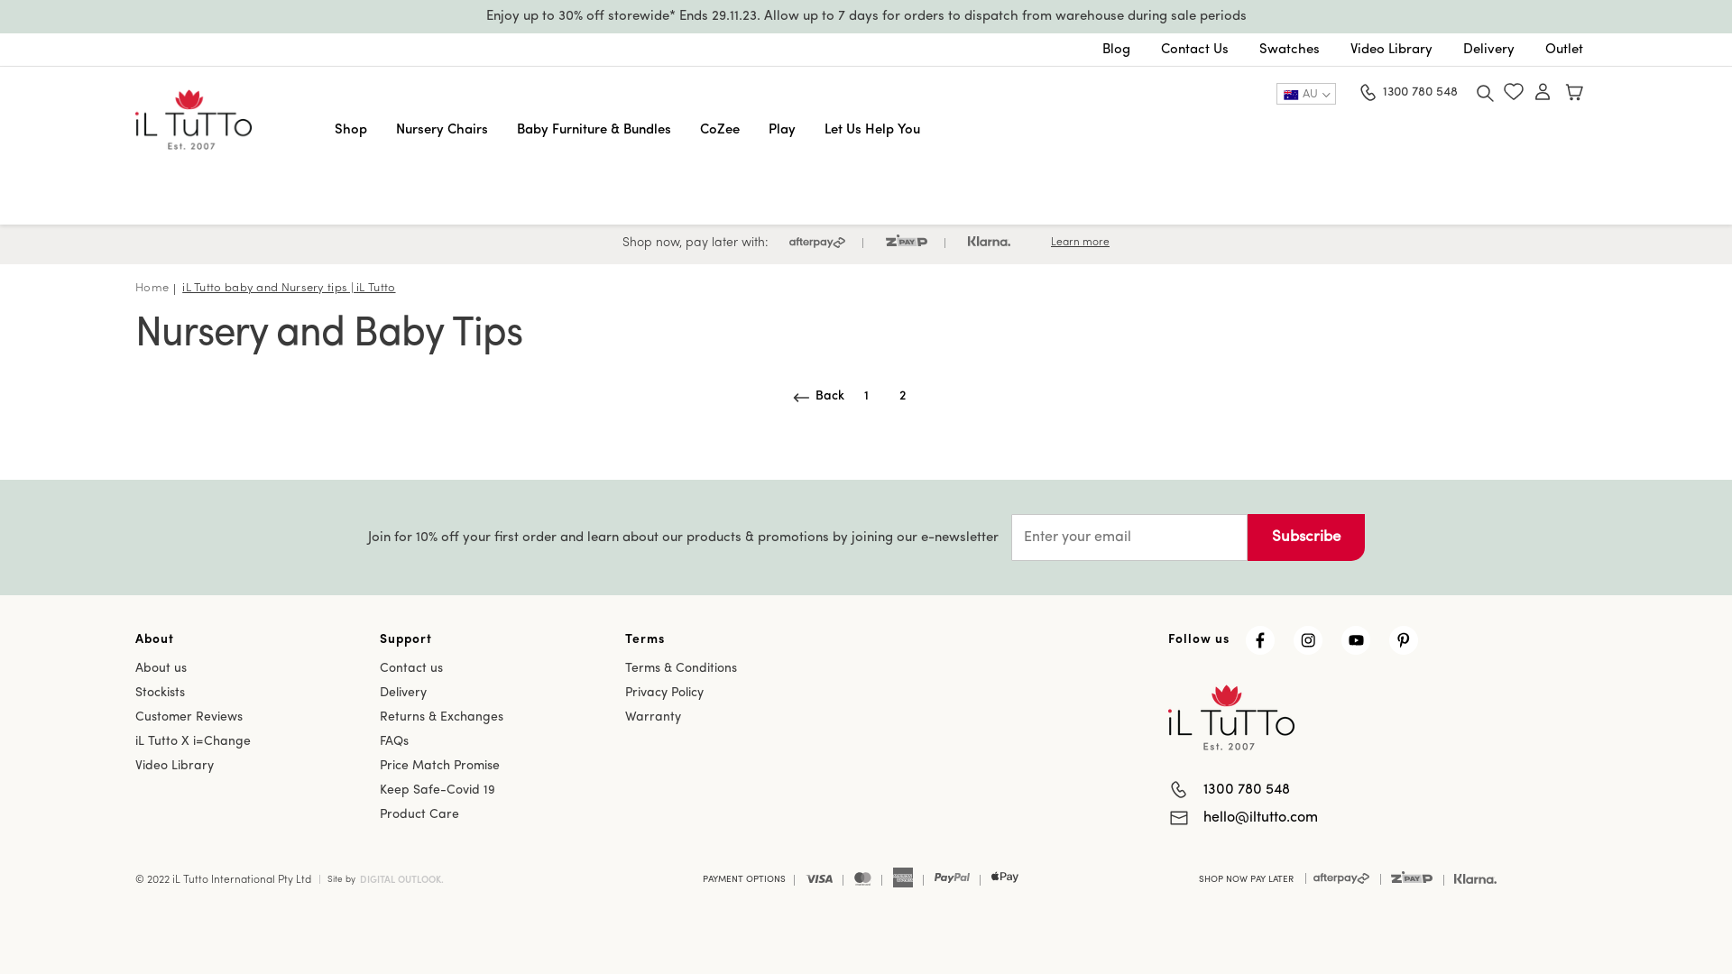  What do you see at coordinates (1543, 94) in the screenshot?
I see `Log in` at bounding box center [1543, 94].